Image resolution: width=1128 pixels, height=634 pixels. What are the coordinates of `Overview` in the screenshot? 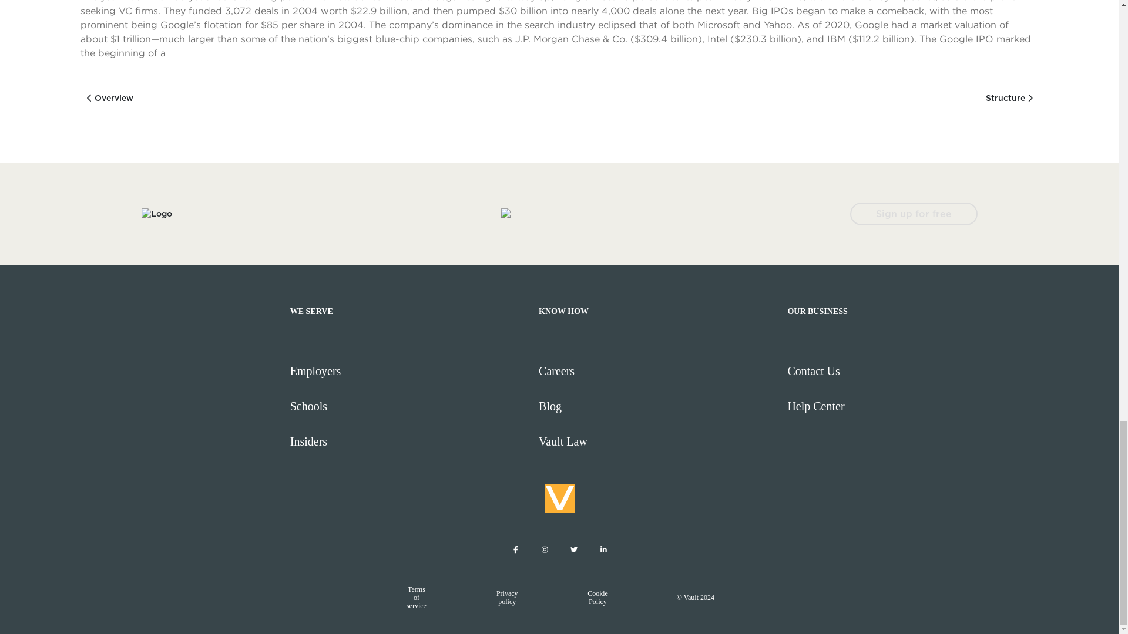 It's located at (109, 98).